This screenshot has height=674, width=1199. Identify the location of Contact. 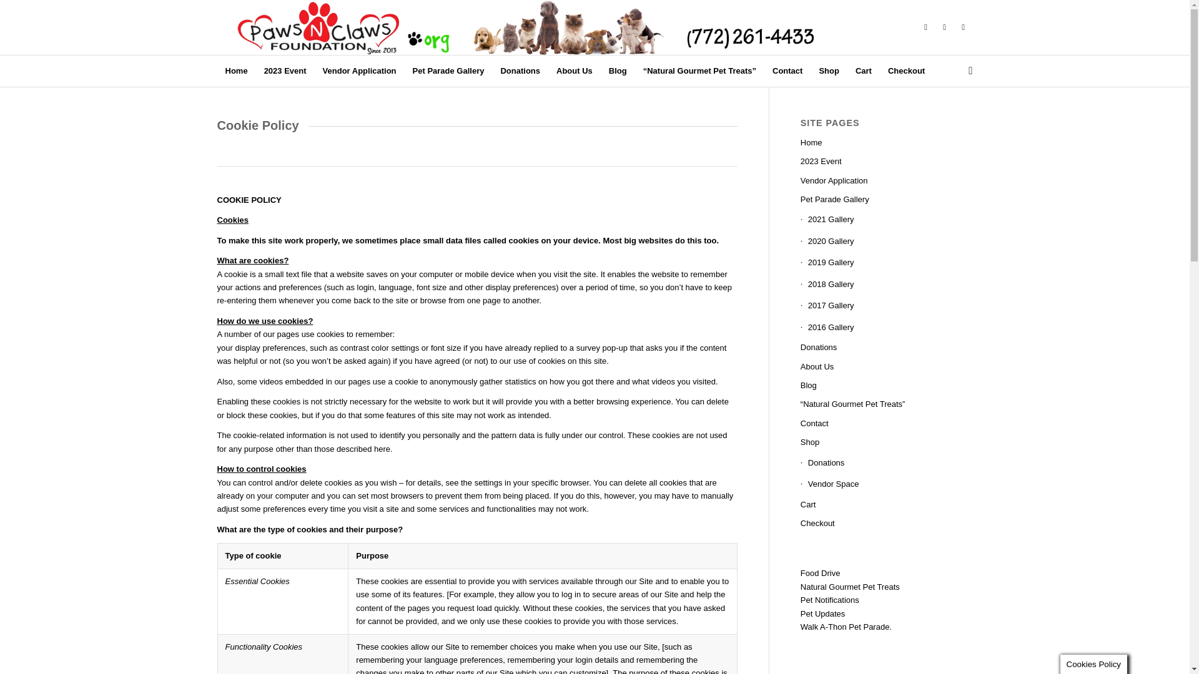
(787, 71).